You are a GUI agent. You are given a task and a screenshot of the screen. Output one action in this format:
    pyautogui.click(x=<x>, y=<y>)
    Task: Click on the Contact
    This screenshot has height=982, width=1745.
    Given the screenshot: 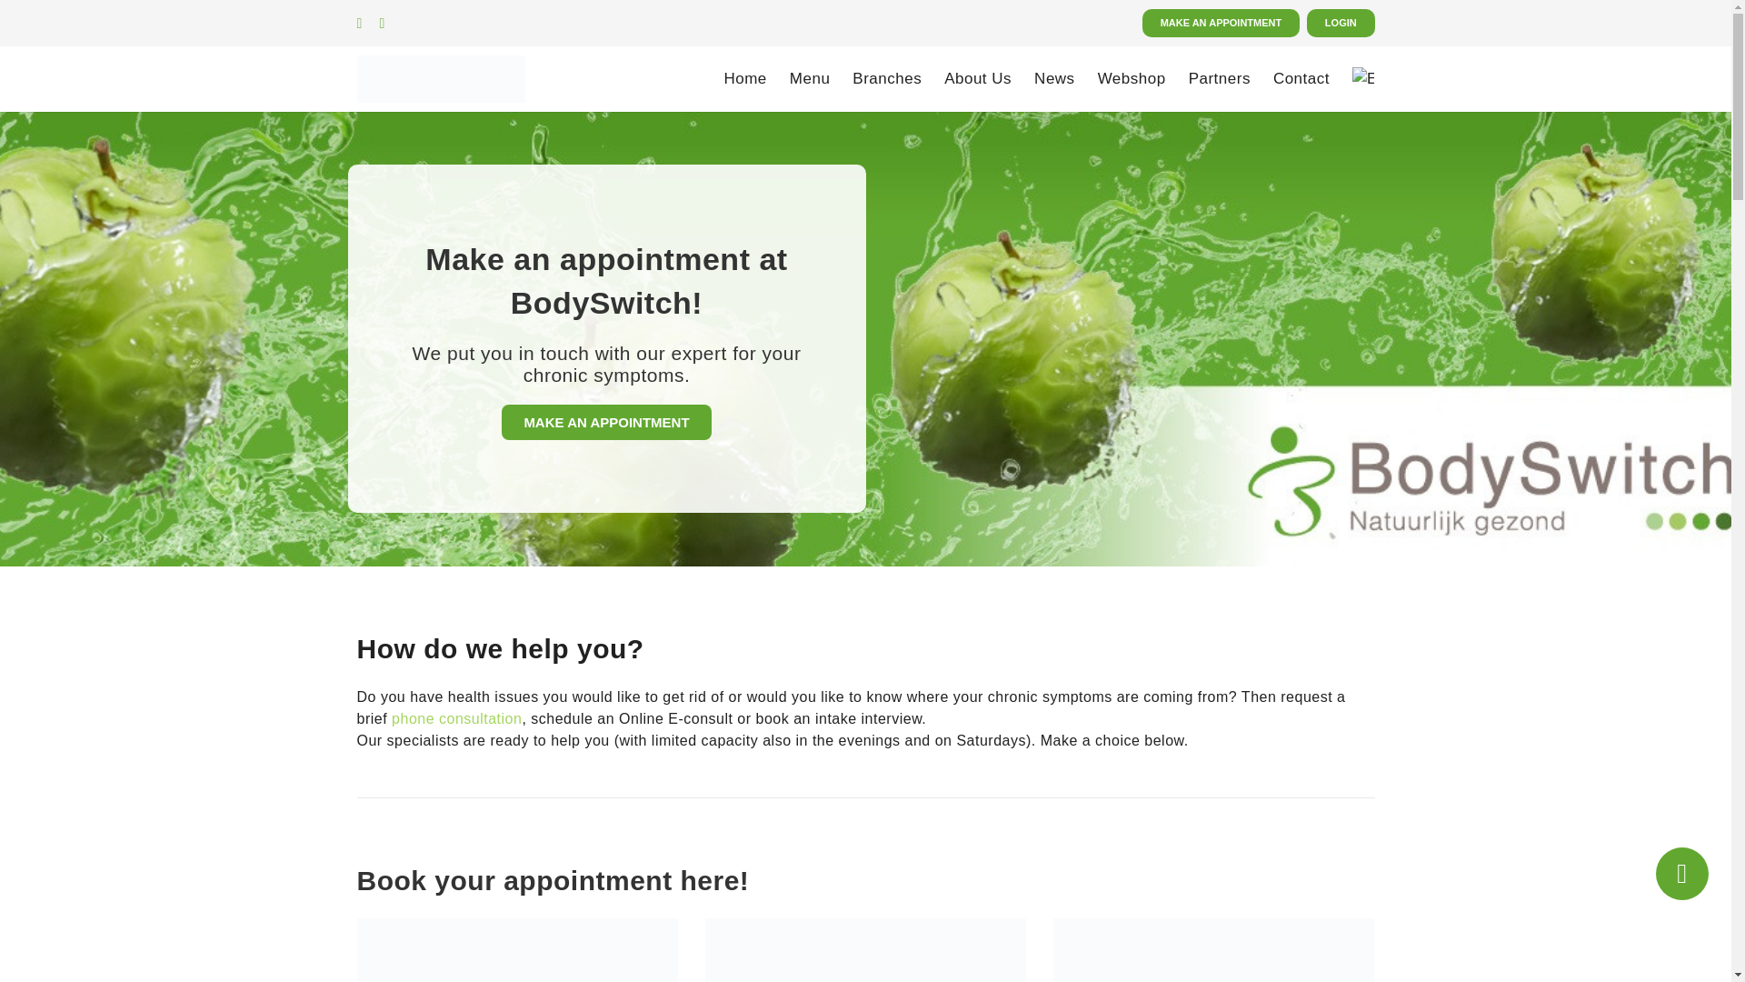 What is the action you would take?
    pyautogui.click(x=1301, y=78)
    